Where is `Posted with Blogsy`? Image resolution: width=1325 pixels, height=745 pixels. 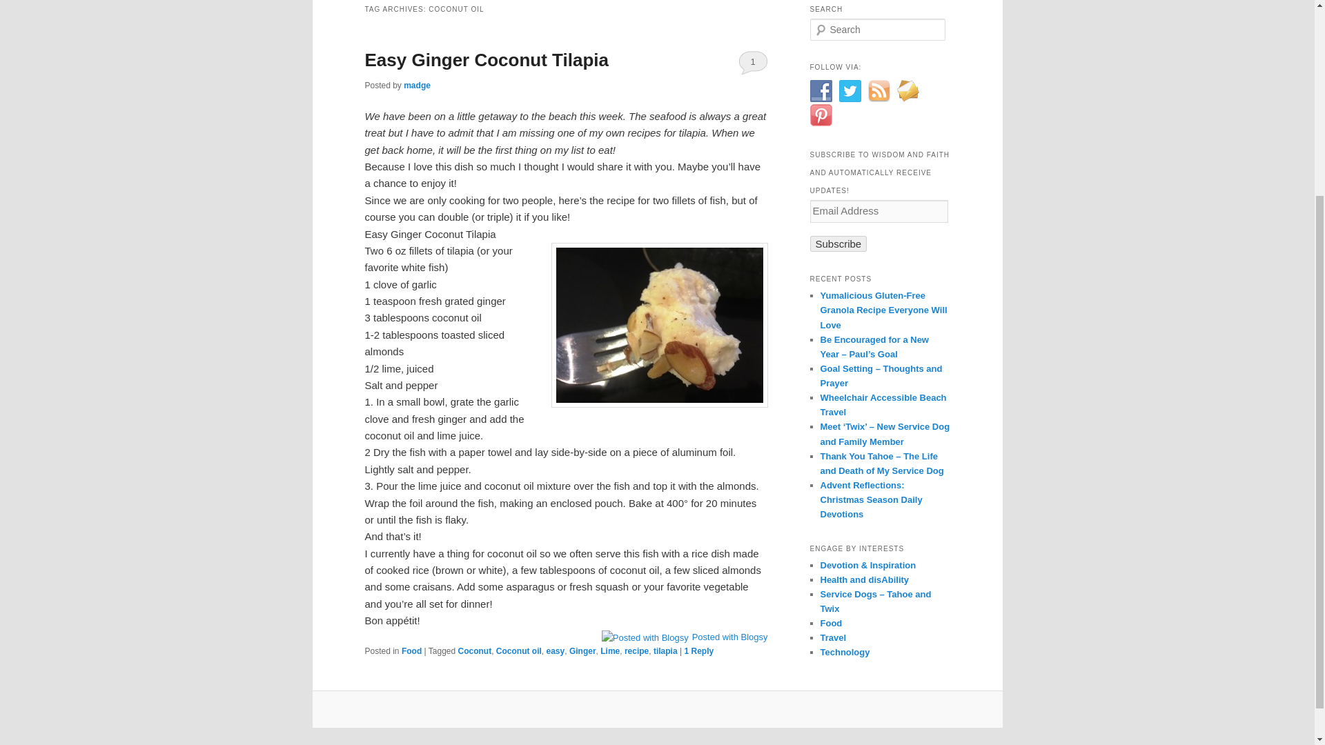
Posted with Blogsy is located at coordinates (685, 636).